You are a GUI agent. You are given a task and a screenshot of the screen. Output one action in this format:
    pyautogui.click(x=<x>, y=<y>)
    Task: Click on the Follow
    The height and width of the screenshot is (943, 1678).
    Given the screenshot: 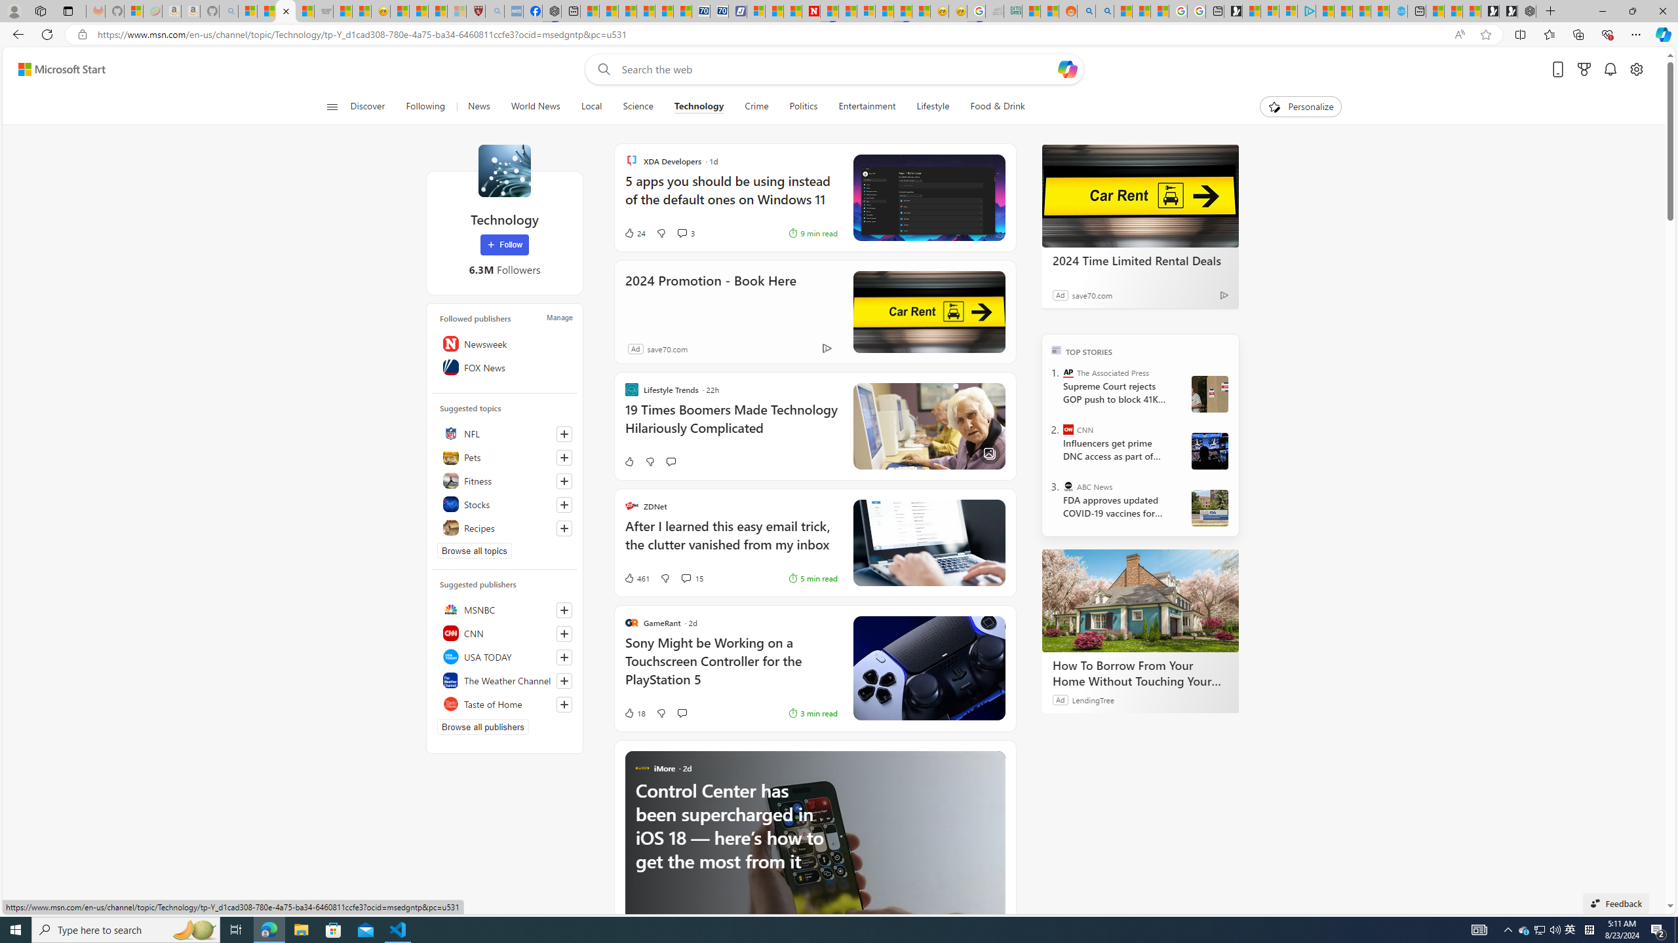 What is the action you would take?
    pyautogui.click(x=504, y=245)
    